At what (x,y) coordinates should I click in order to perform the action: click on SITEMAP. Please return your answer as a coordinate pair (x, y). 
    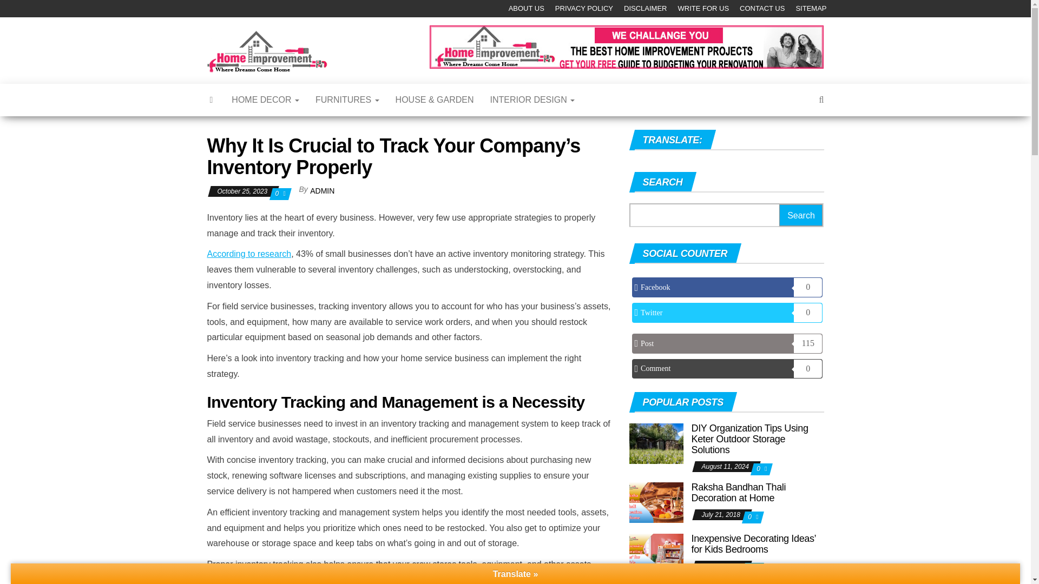
    Looking at the image, I should click on (811, 9).